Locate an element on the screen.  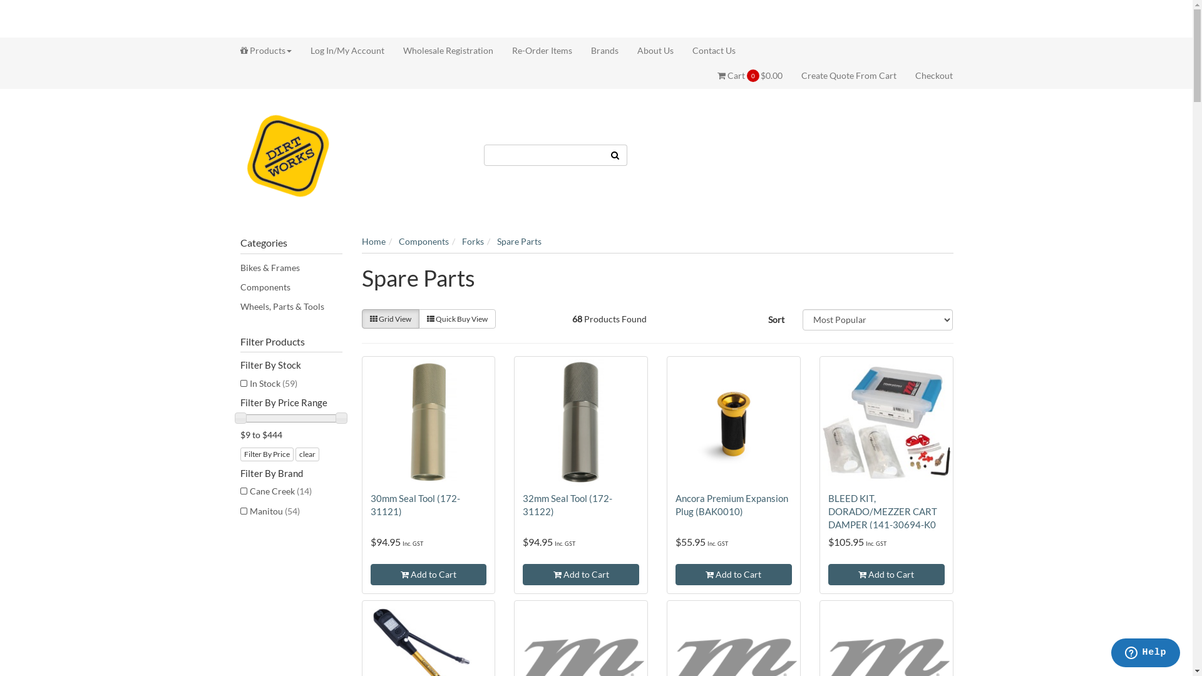
Add to Cart is located at coordinates (886, 575).